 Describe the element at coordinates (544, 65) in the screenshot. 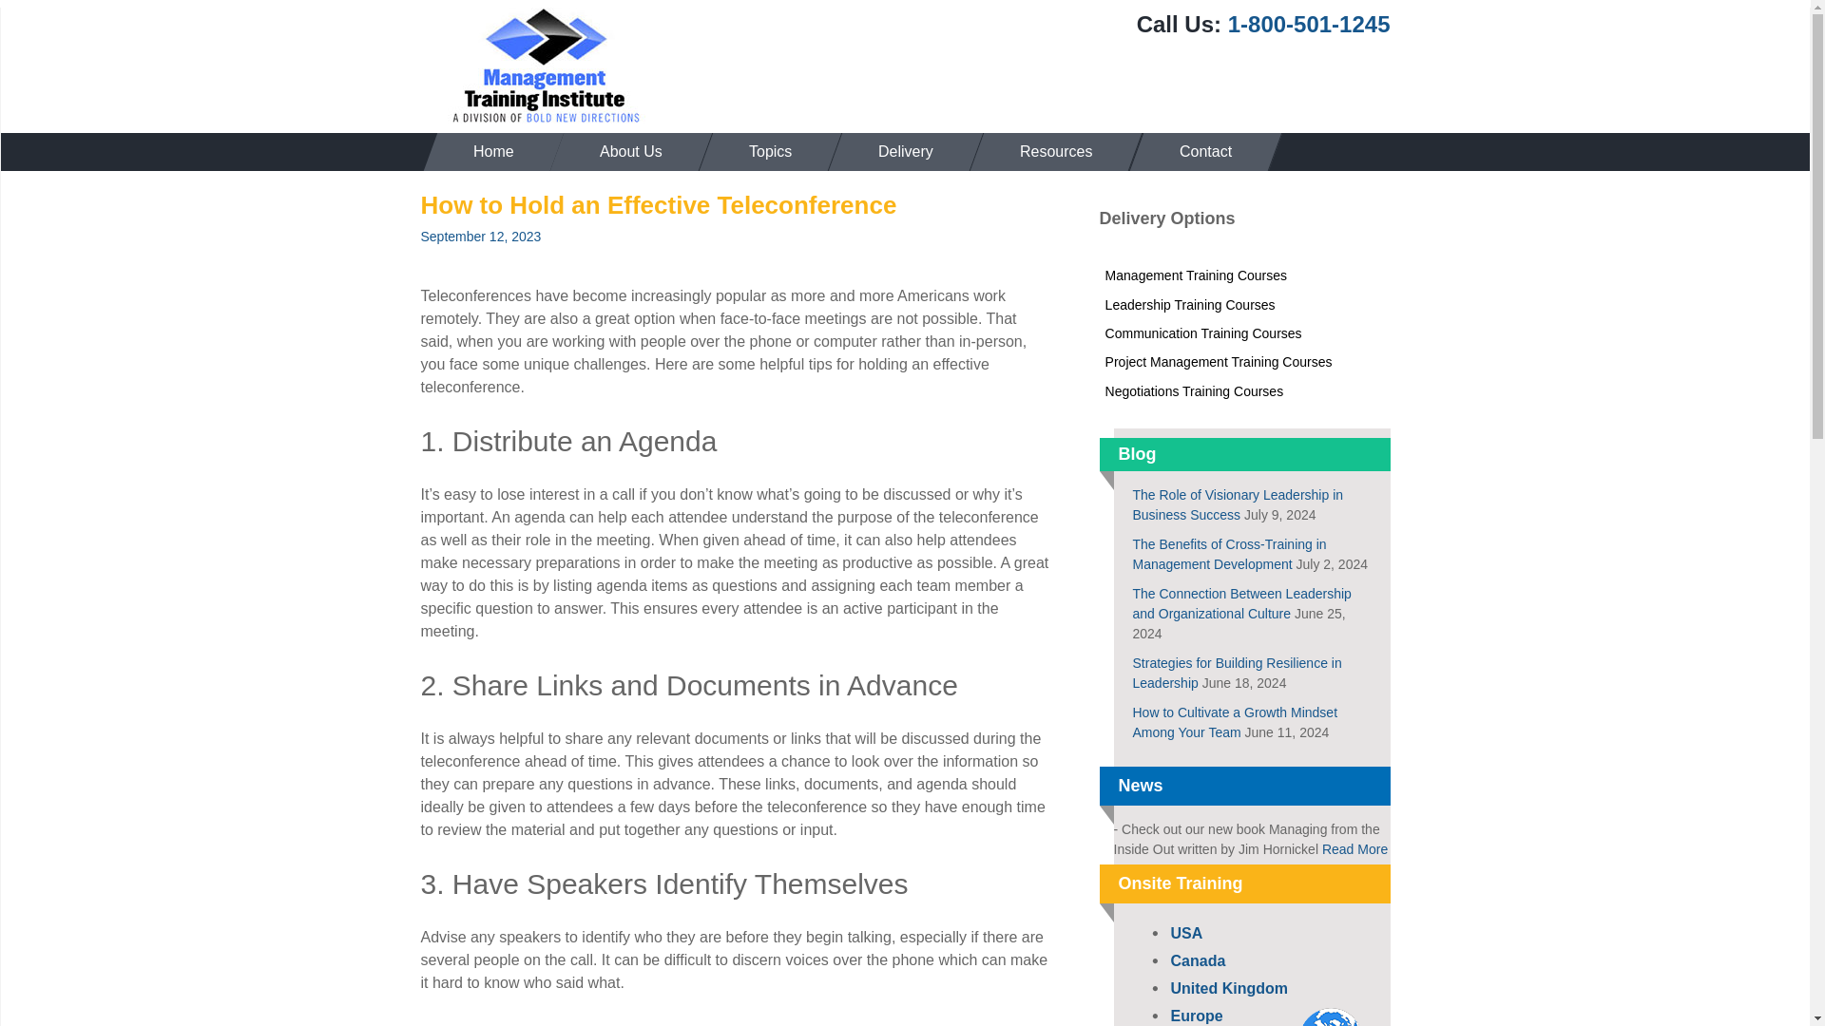

I see `Management Training Institute` at that location.